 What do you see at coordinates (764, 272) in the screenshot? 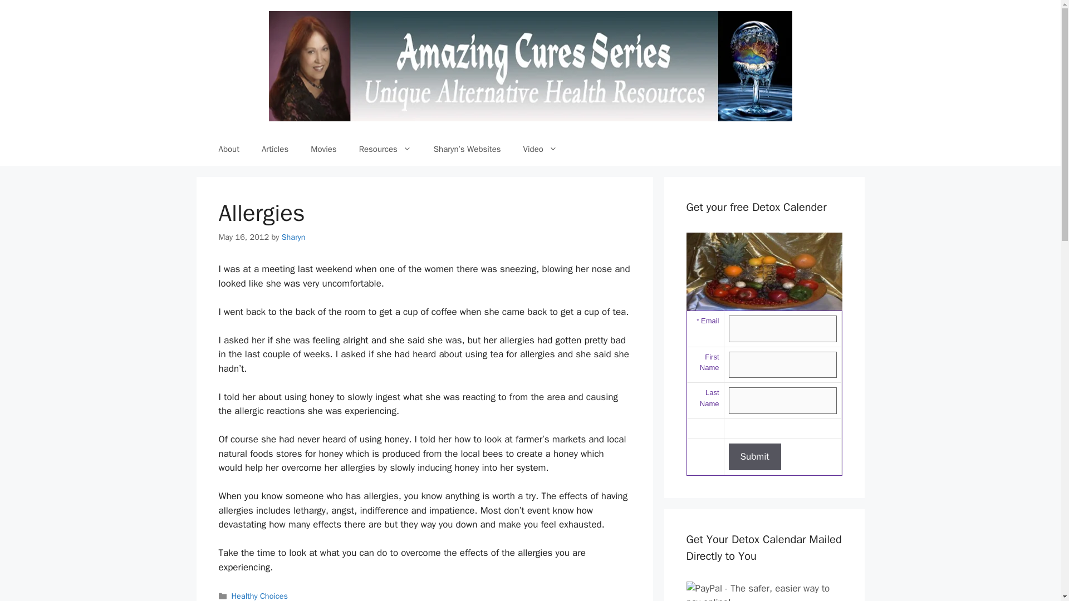
I see `imageDG5` at bounding box center [764, 272].